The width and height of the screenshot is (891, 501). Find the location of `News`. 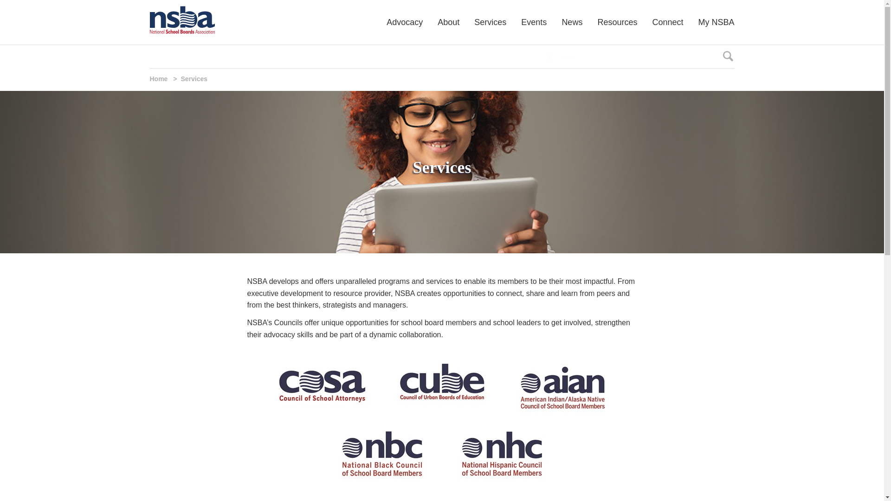

News is located at coordinates (572, 22).